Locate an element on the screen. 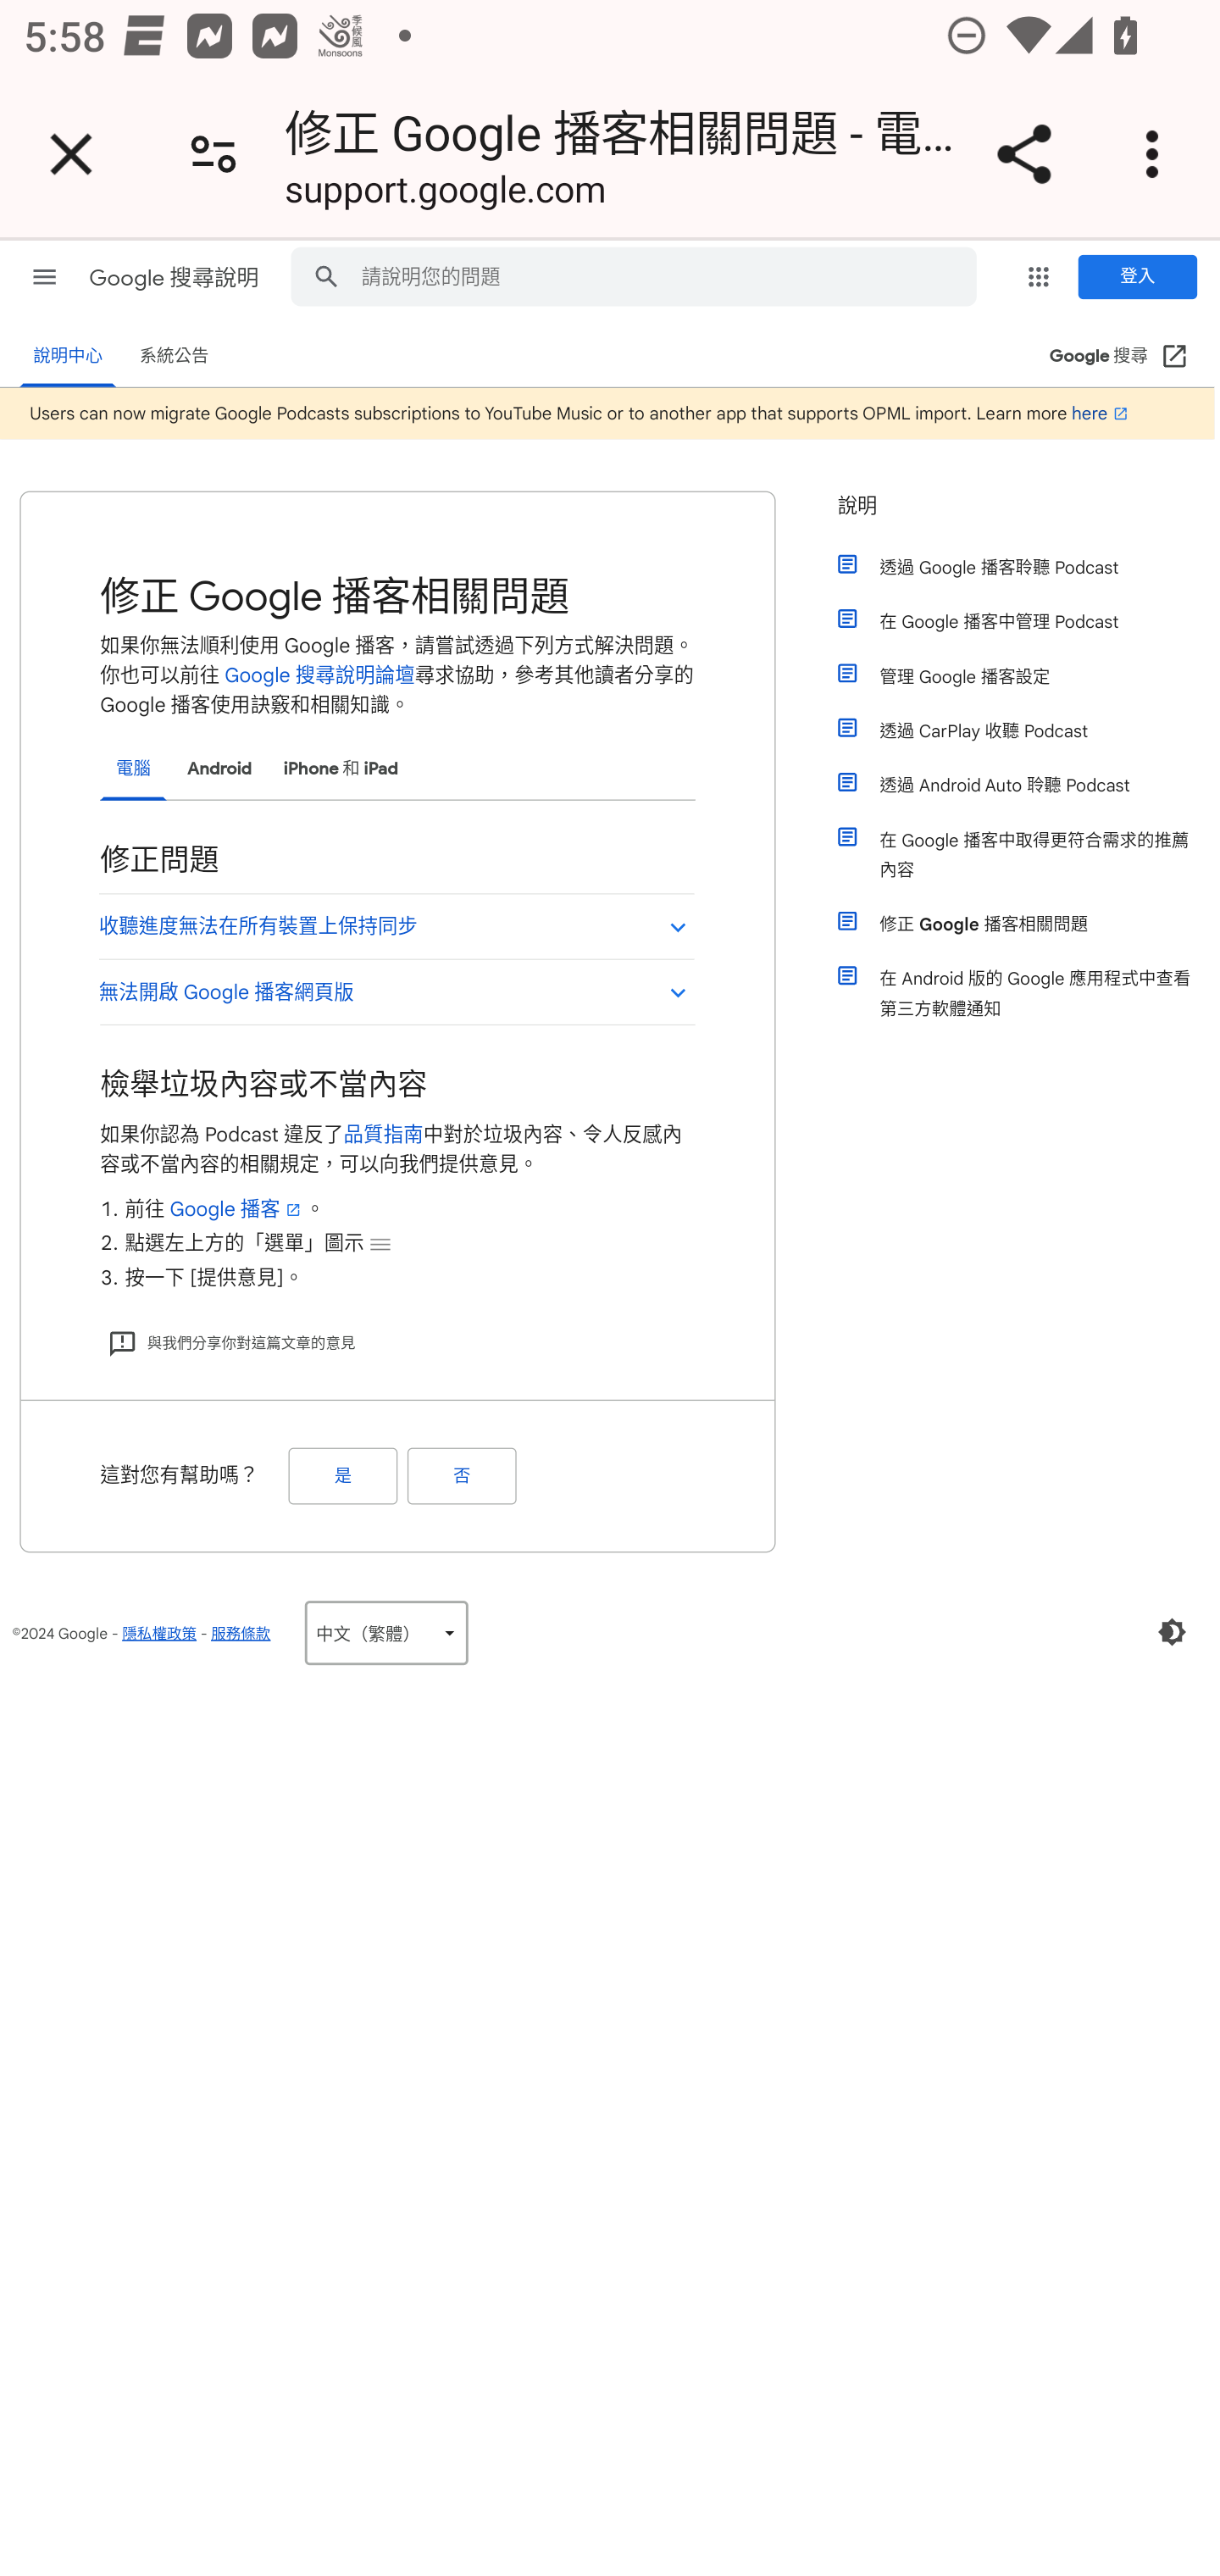 The image size is (1220, 2576). Google 搜尋說明論壇 is located at coordinates (319, 675).